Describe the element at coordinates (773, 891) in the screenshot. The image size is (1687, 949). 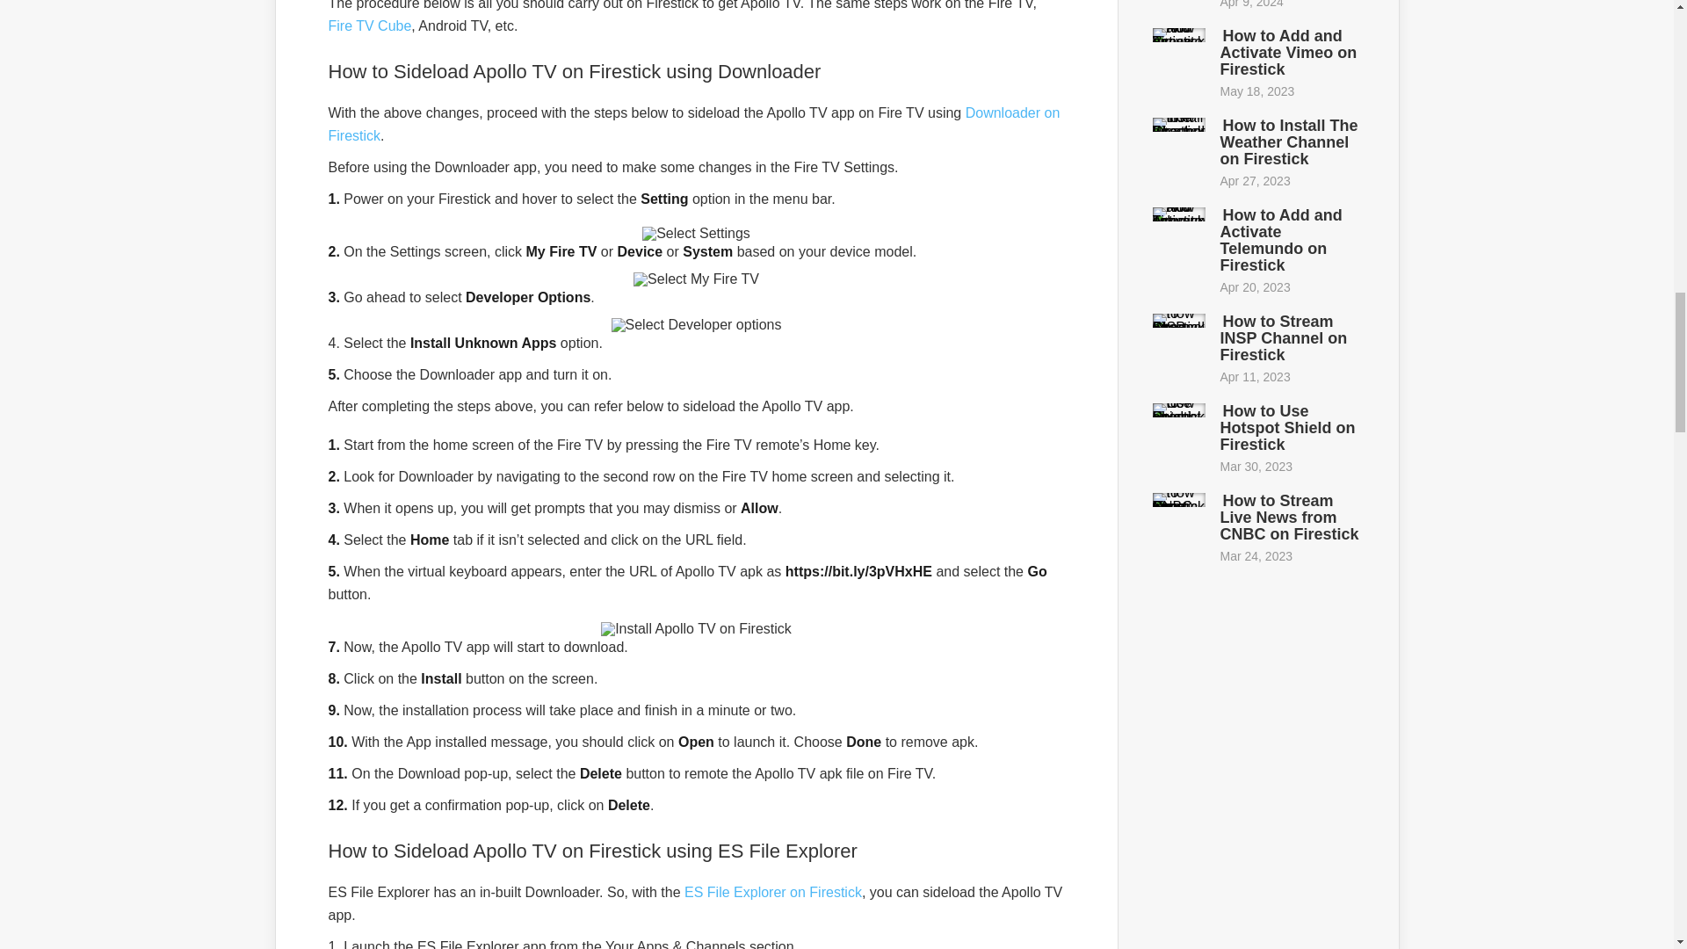
I see `ES File Explorer on Firestick` at that location.